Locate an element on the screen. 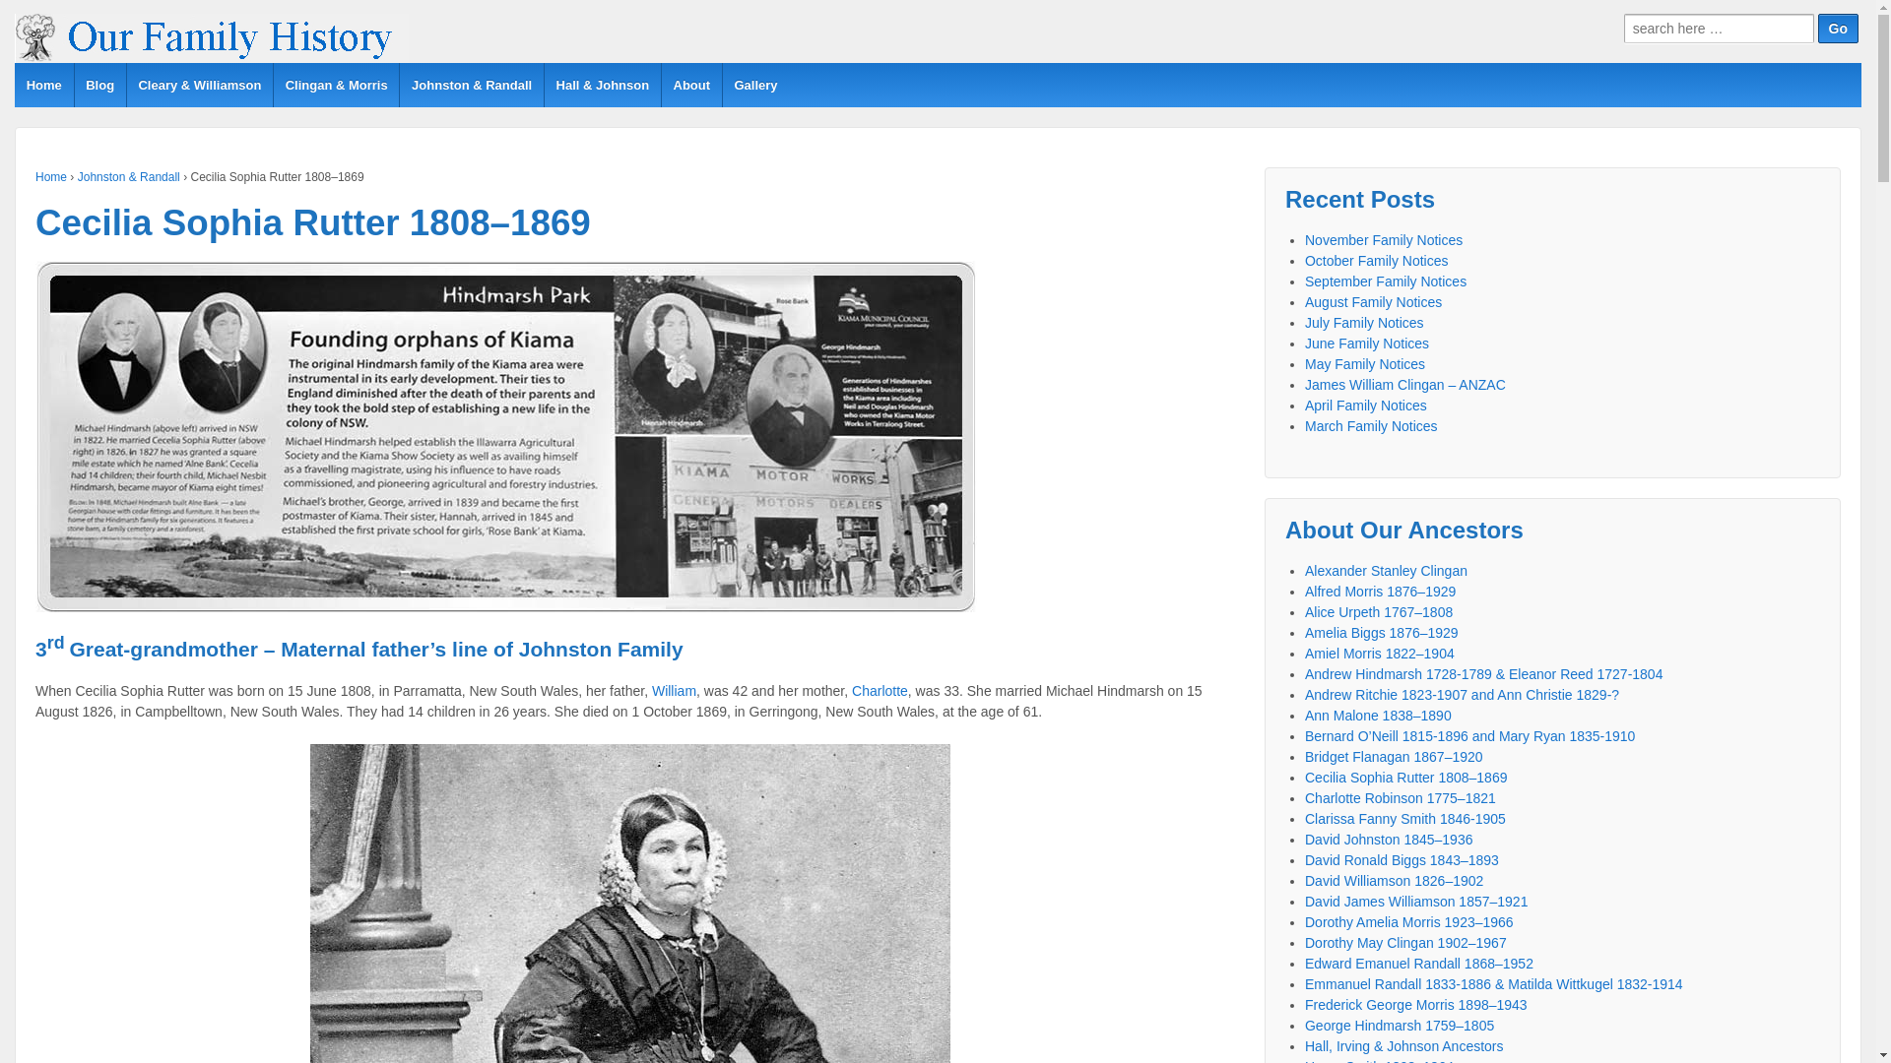  November Family Notices is located at coordinates (1384, 240).